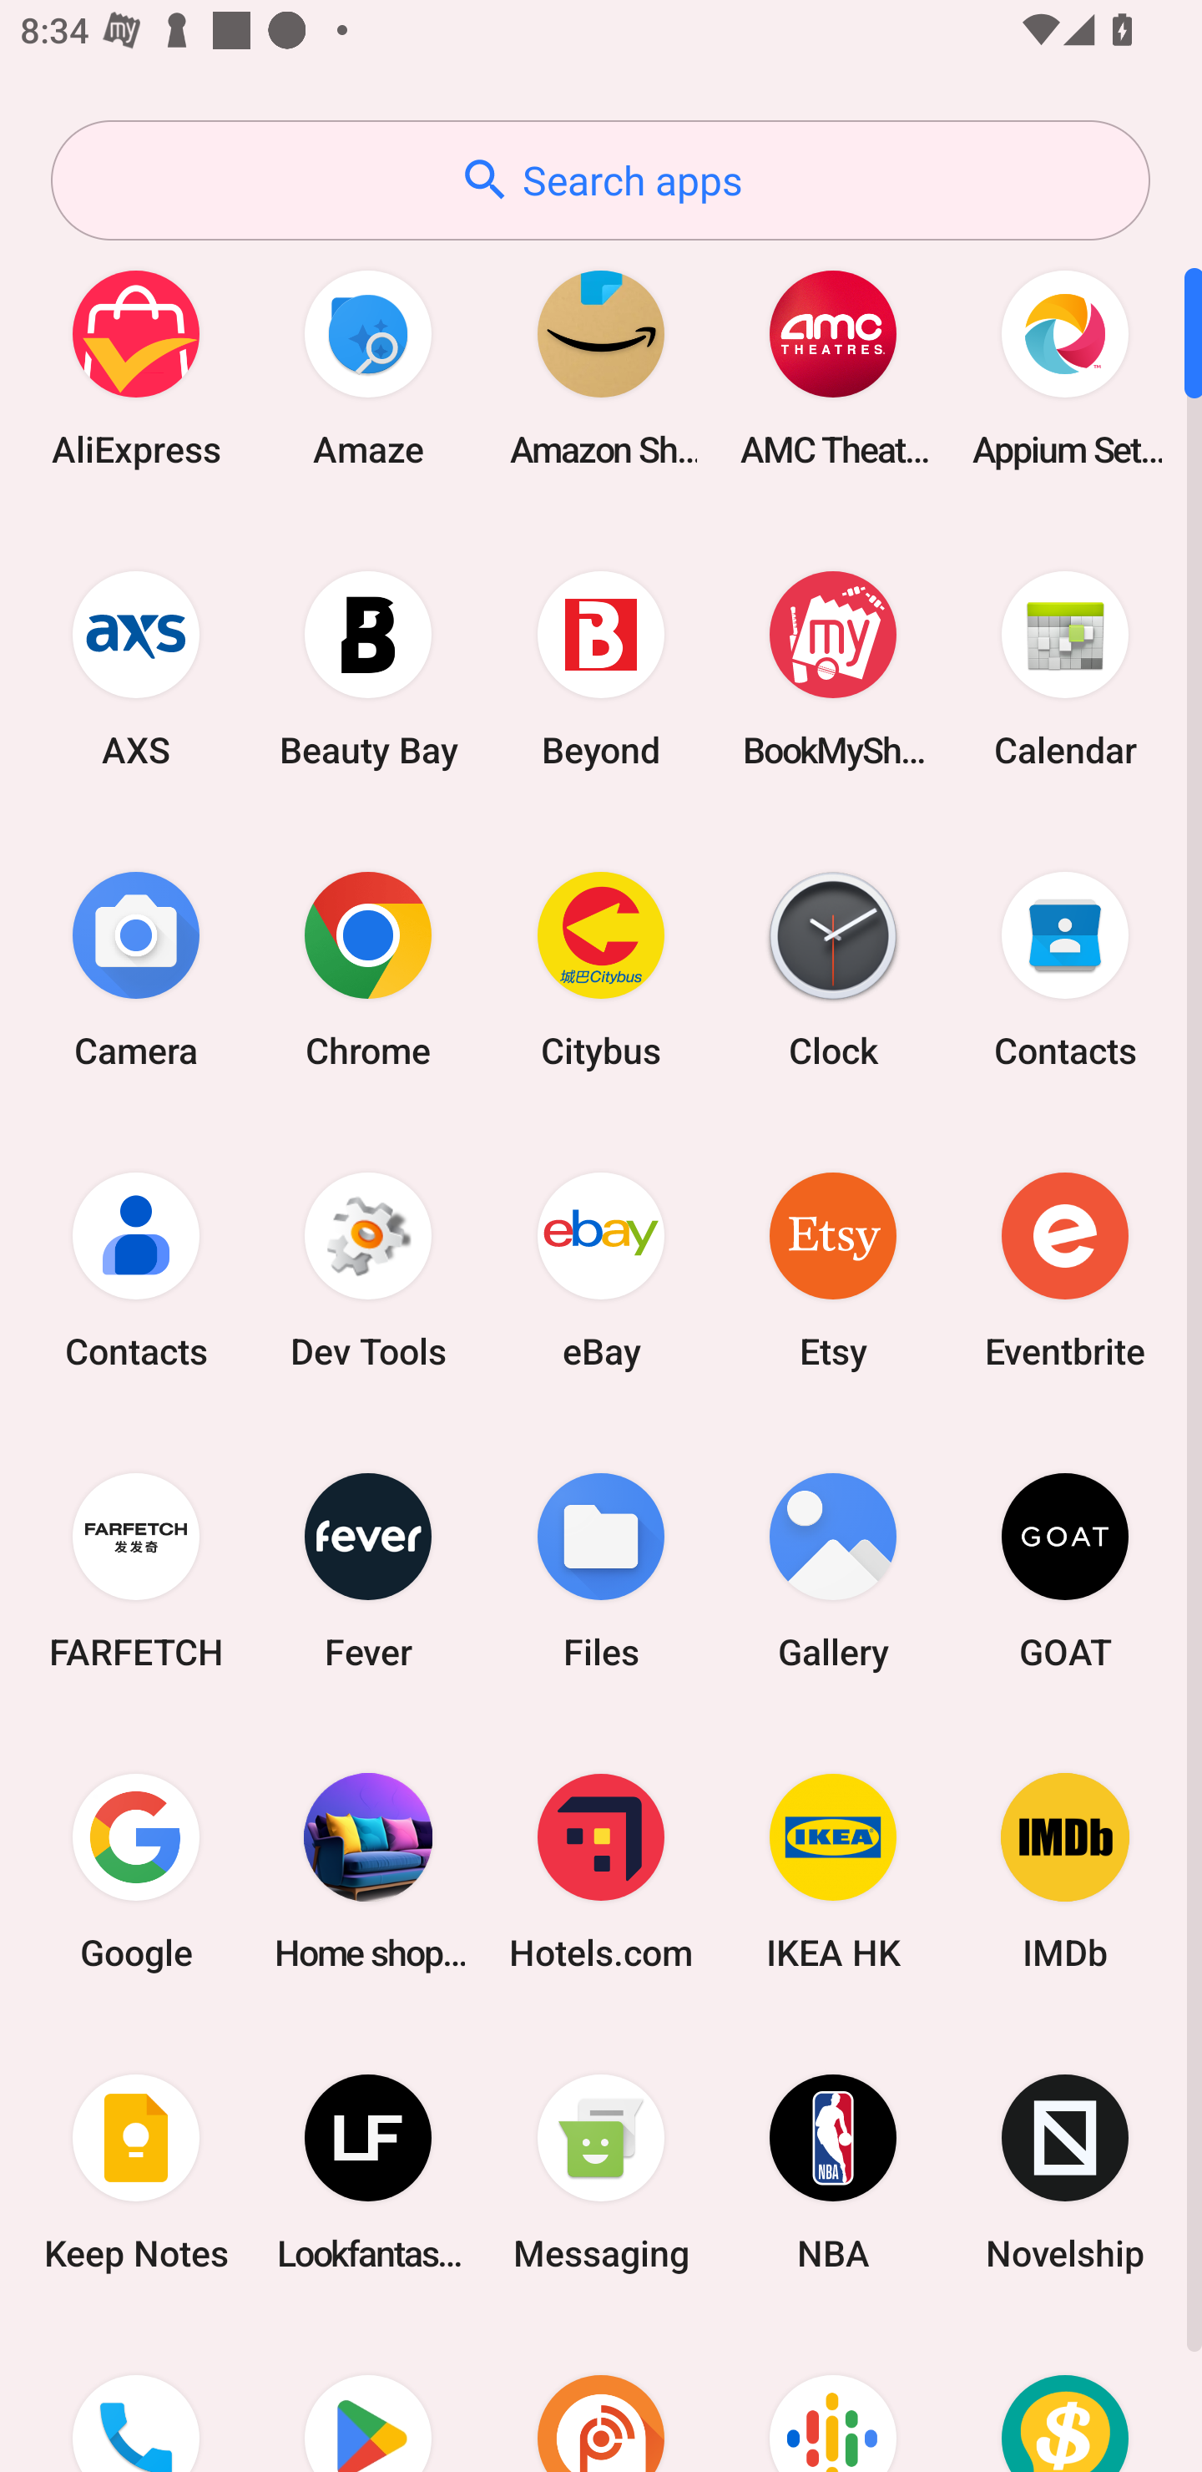 The image size is (1202, 2472). I want to click on IKEA HK, so click(833, 1871).